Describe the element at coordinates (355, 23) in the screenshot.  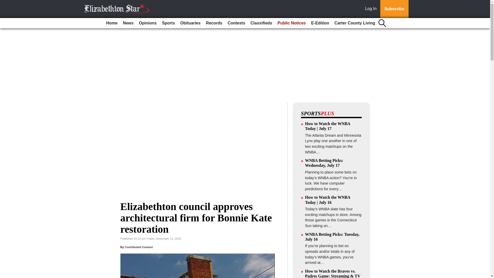
I see `Carter County Living` at that location.